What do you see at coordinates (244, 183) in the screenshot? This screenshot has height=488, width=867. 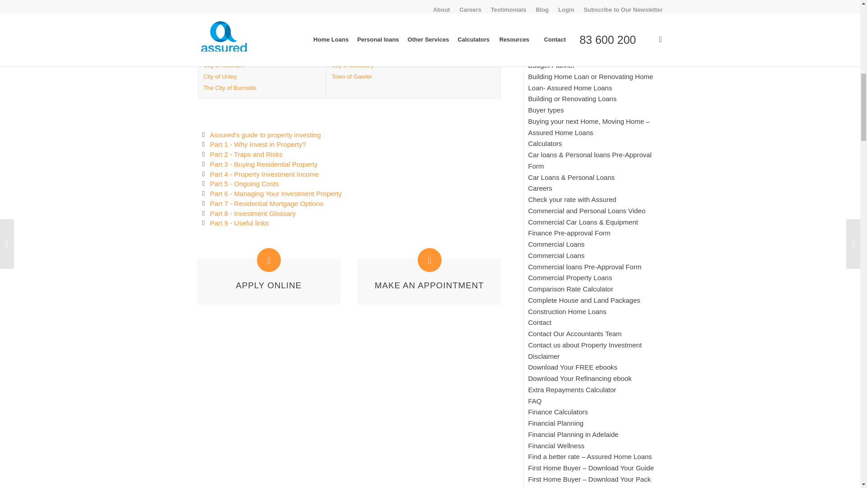 I see `Part 5 - Ongoing Costs` at bounding box center [244, 183].